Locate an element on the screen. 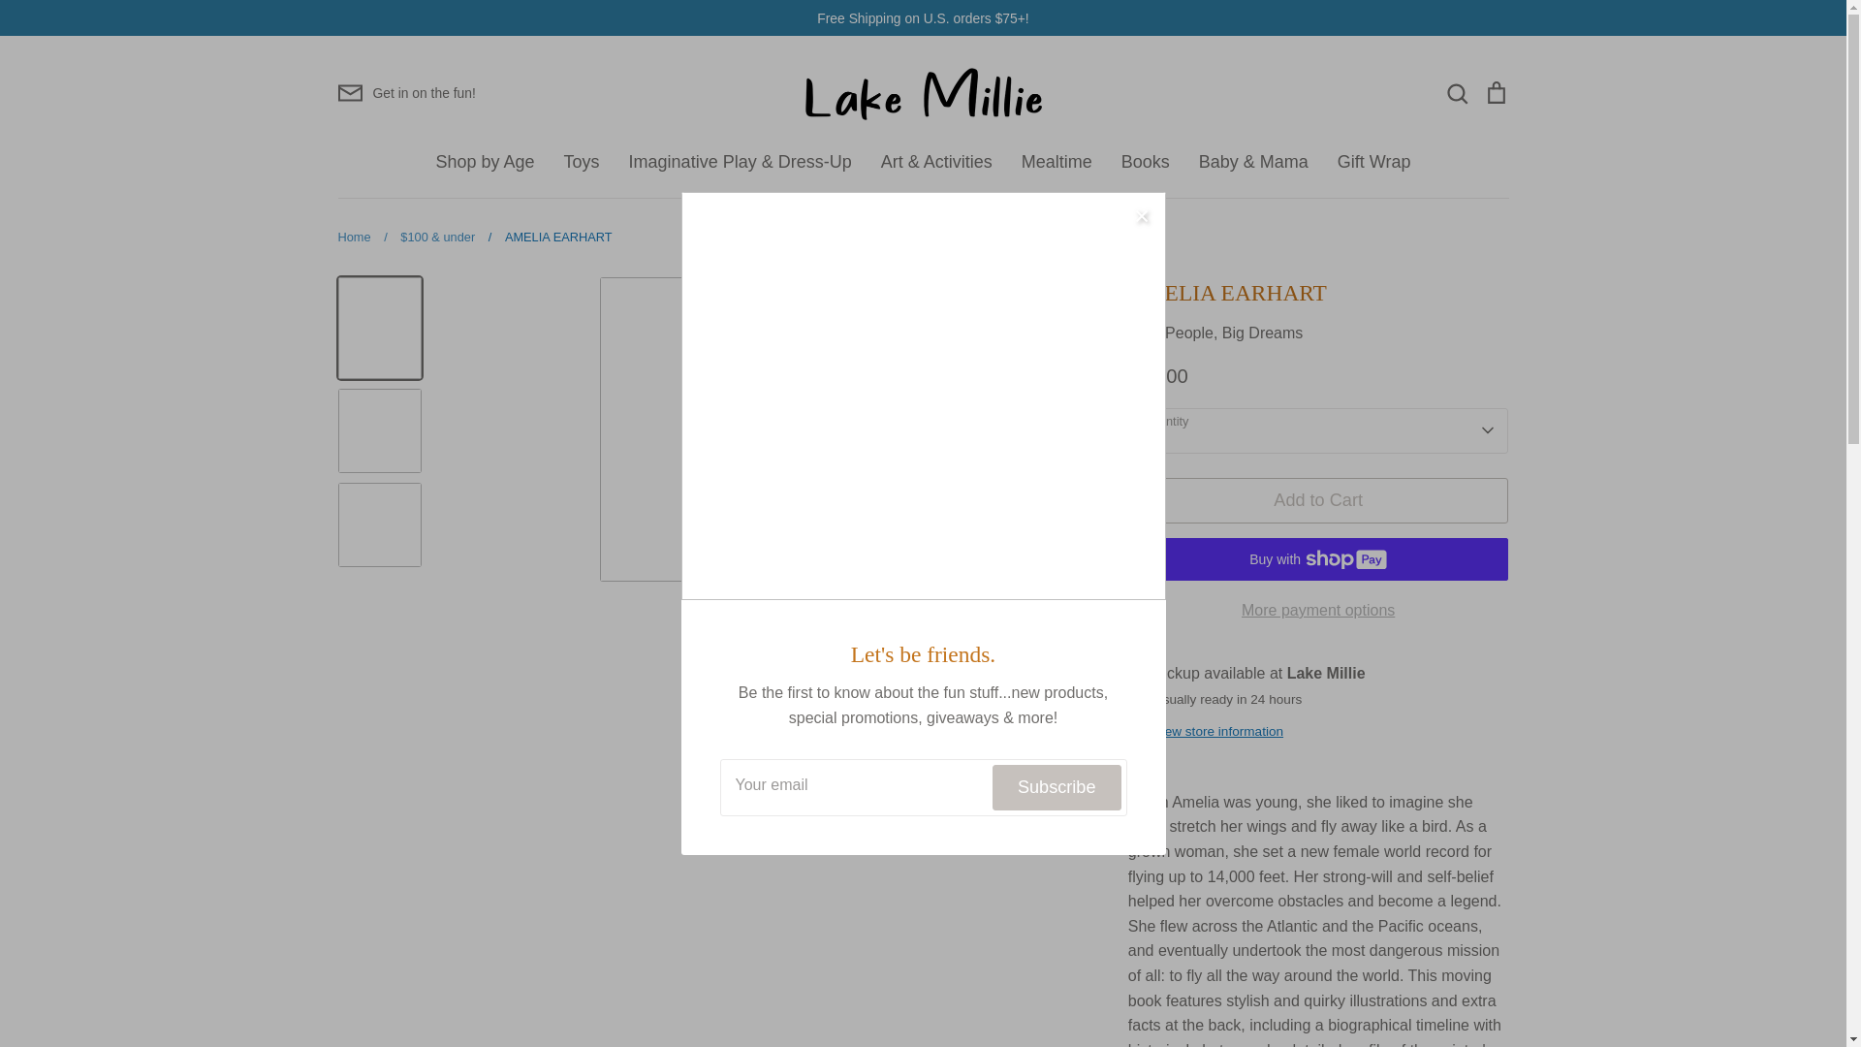 The height and width of the screenshot is (1047, 1861). Search is located at coordinates (1456, 92).